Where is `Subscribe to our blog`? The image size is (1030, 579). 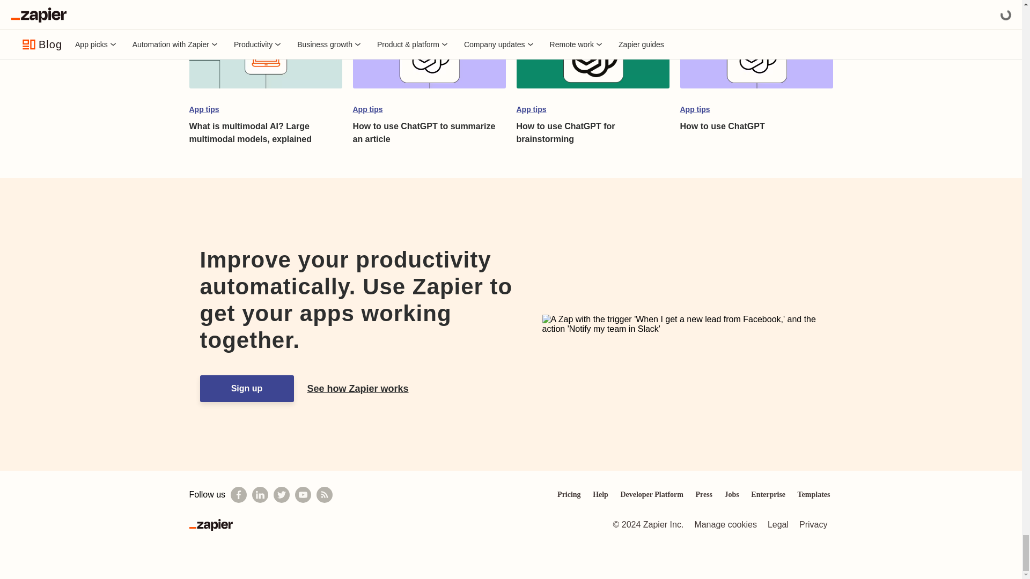
Subscribe to our blog is located at coordinates (324, 495).